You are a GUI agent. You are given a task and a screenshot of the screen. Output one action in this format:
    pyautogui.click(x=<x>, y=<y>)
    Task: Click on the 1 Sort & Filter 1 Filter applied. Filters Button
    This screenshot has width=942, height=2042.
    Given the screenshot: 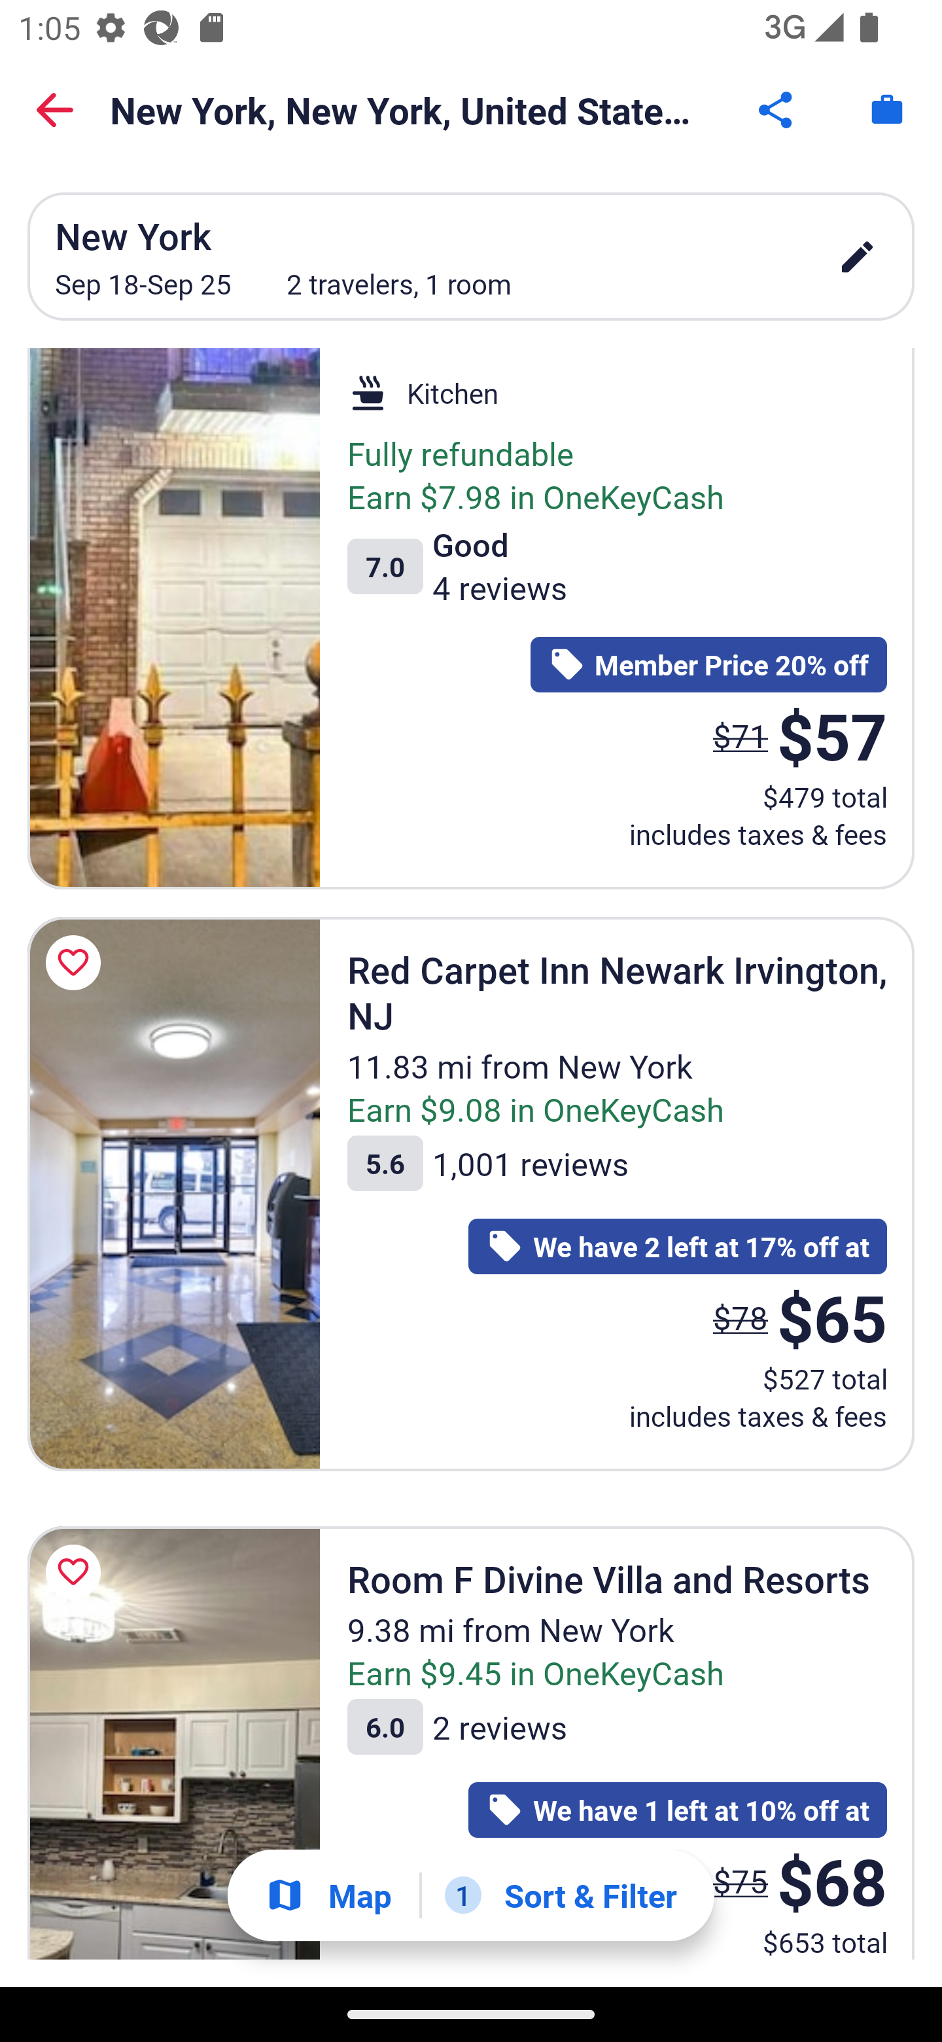 What is the action you would take?
    pyautogui.click(x=561, y=1895)
    